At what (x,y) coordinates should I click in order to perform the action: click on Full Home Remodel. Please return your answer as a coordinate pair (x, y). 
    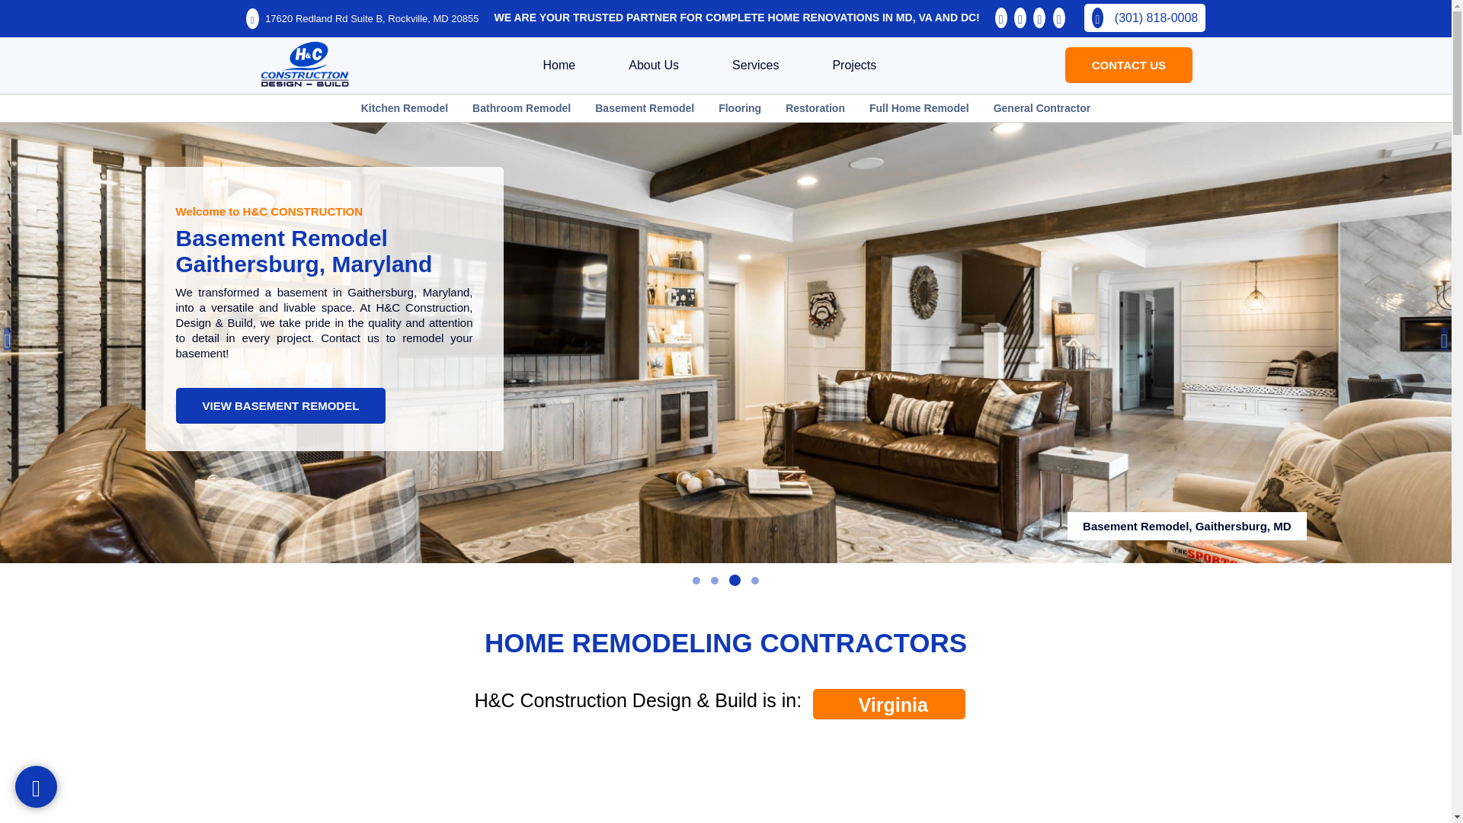
    Looking at the image, I should click on (919, 108).